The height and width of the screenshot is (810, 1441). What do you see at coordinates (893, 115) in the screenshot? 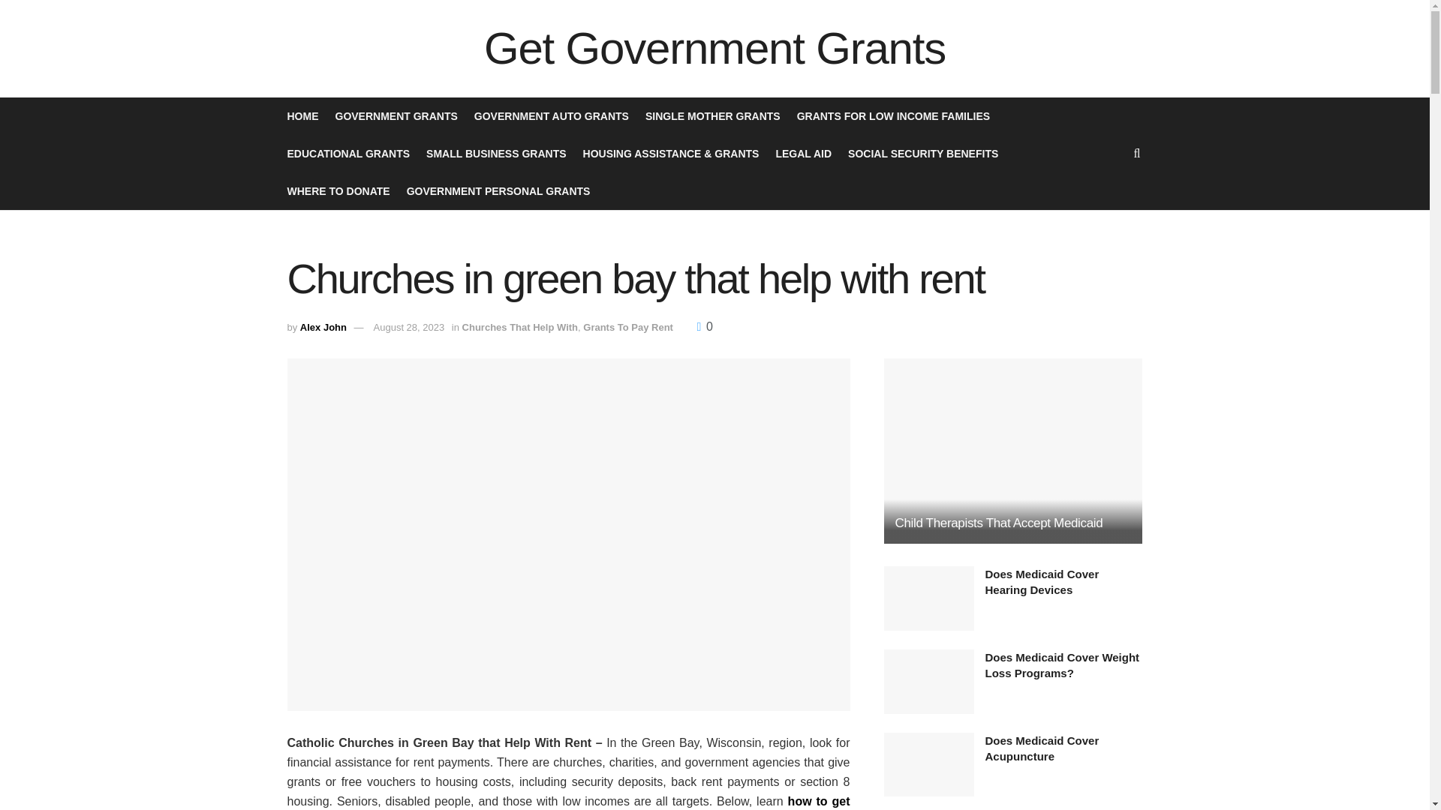
I see `GRANTS FOR LOW INCOME FAMILIES` at bounding box center [893, 115].